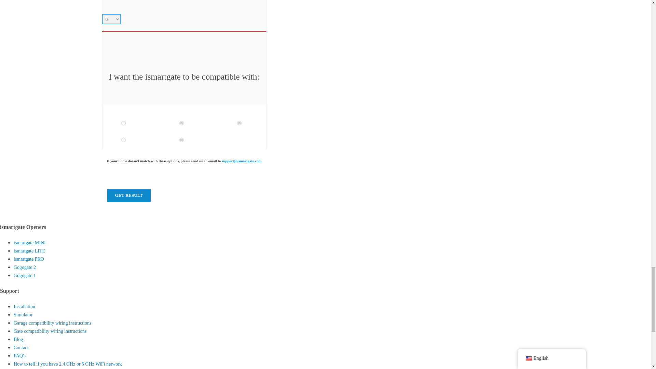 Image resolution: width=656 pixels, height=369 pixels. I want to click on 1, so click(181, 139).